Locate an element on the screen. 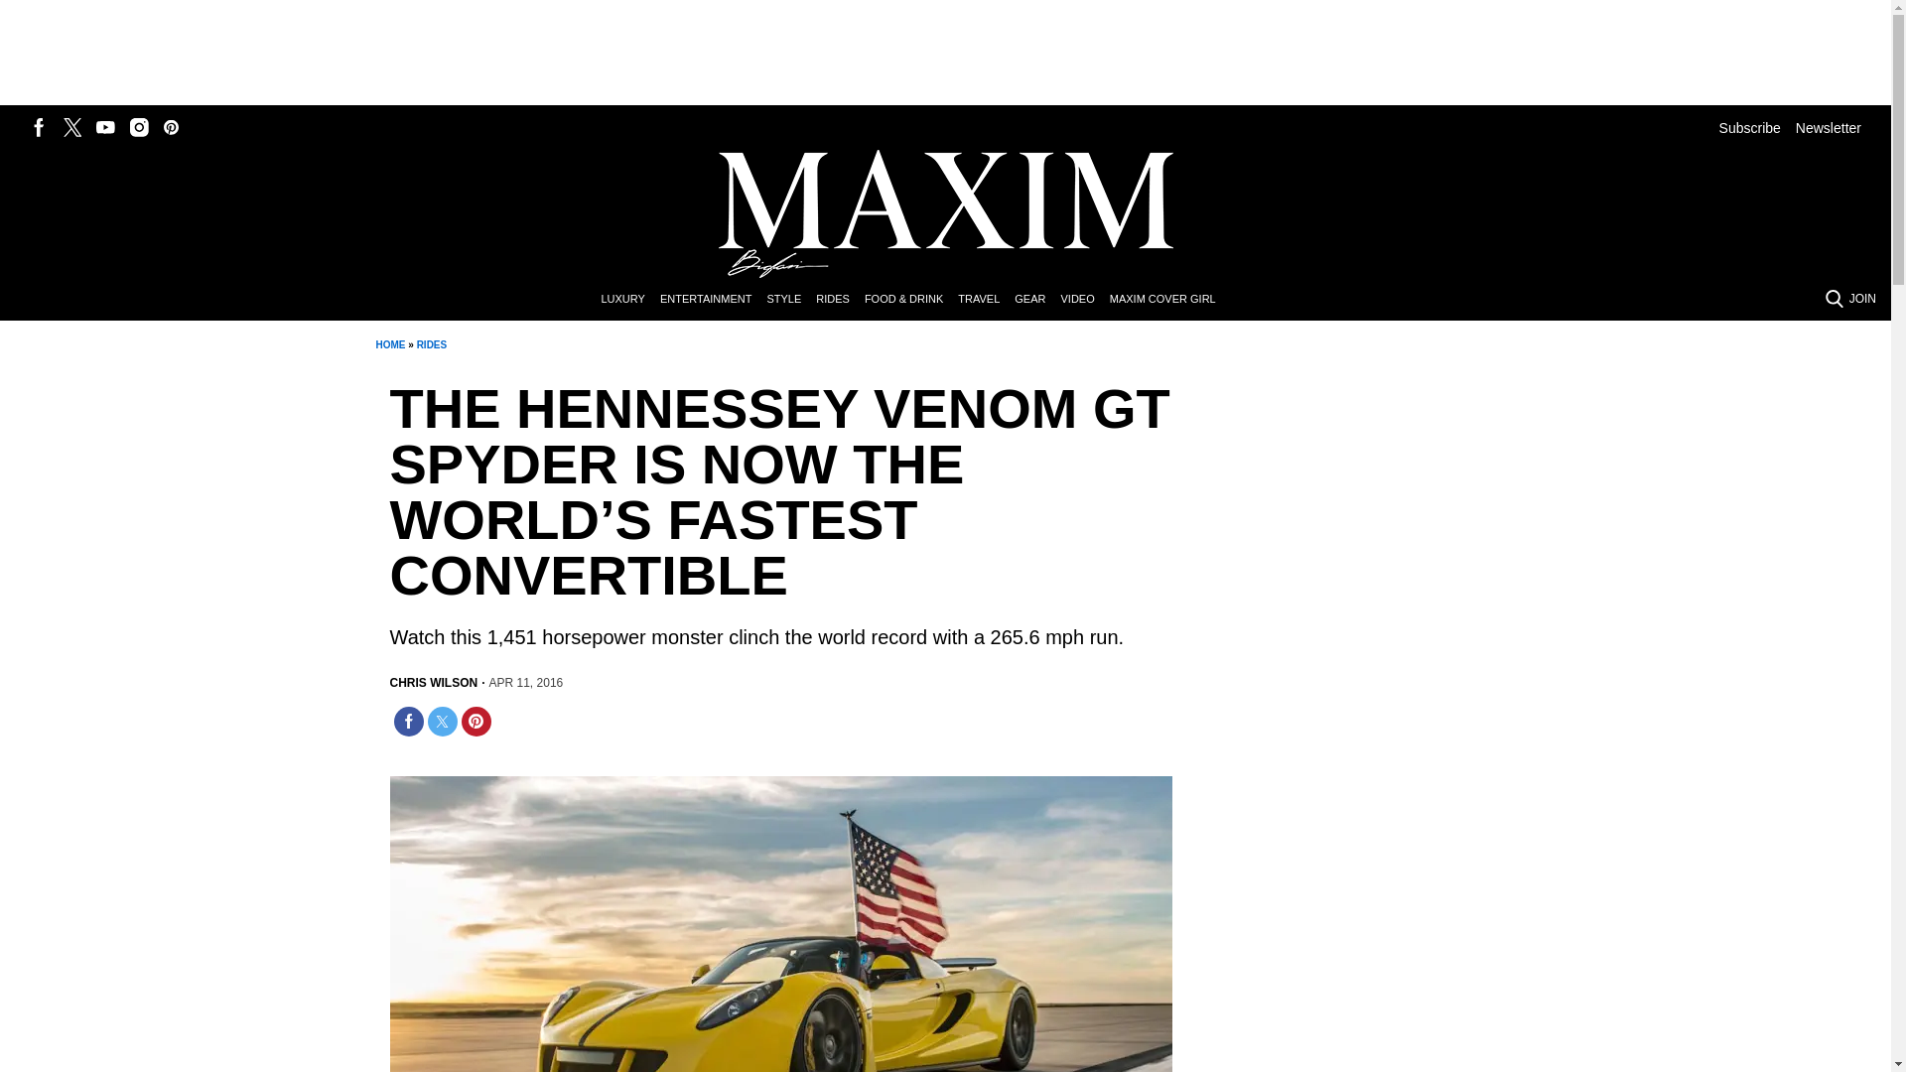 The image size is (1906, 1072). Newsletter is located at coordinates (1829, 127).